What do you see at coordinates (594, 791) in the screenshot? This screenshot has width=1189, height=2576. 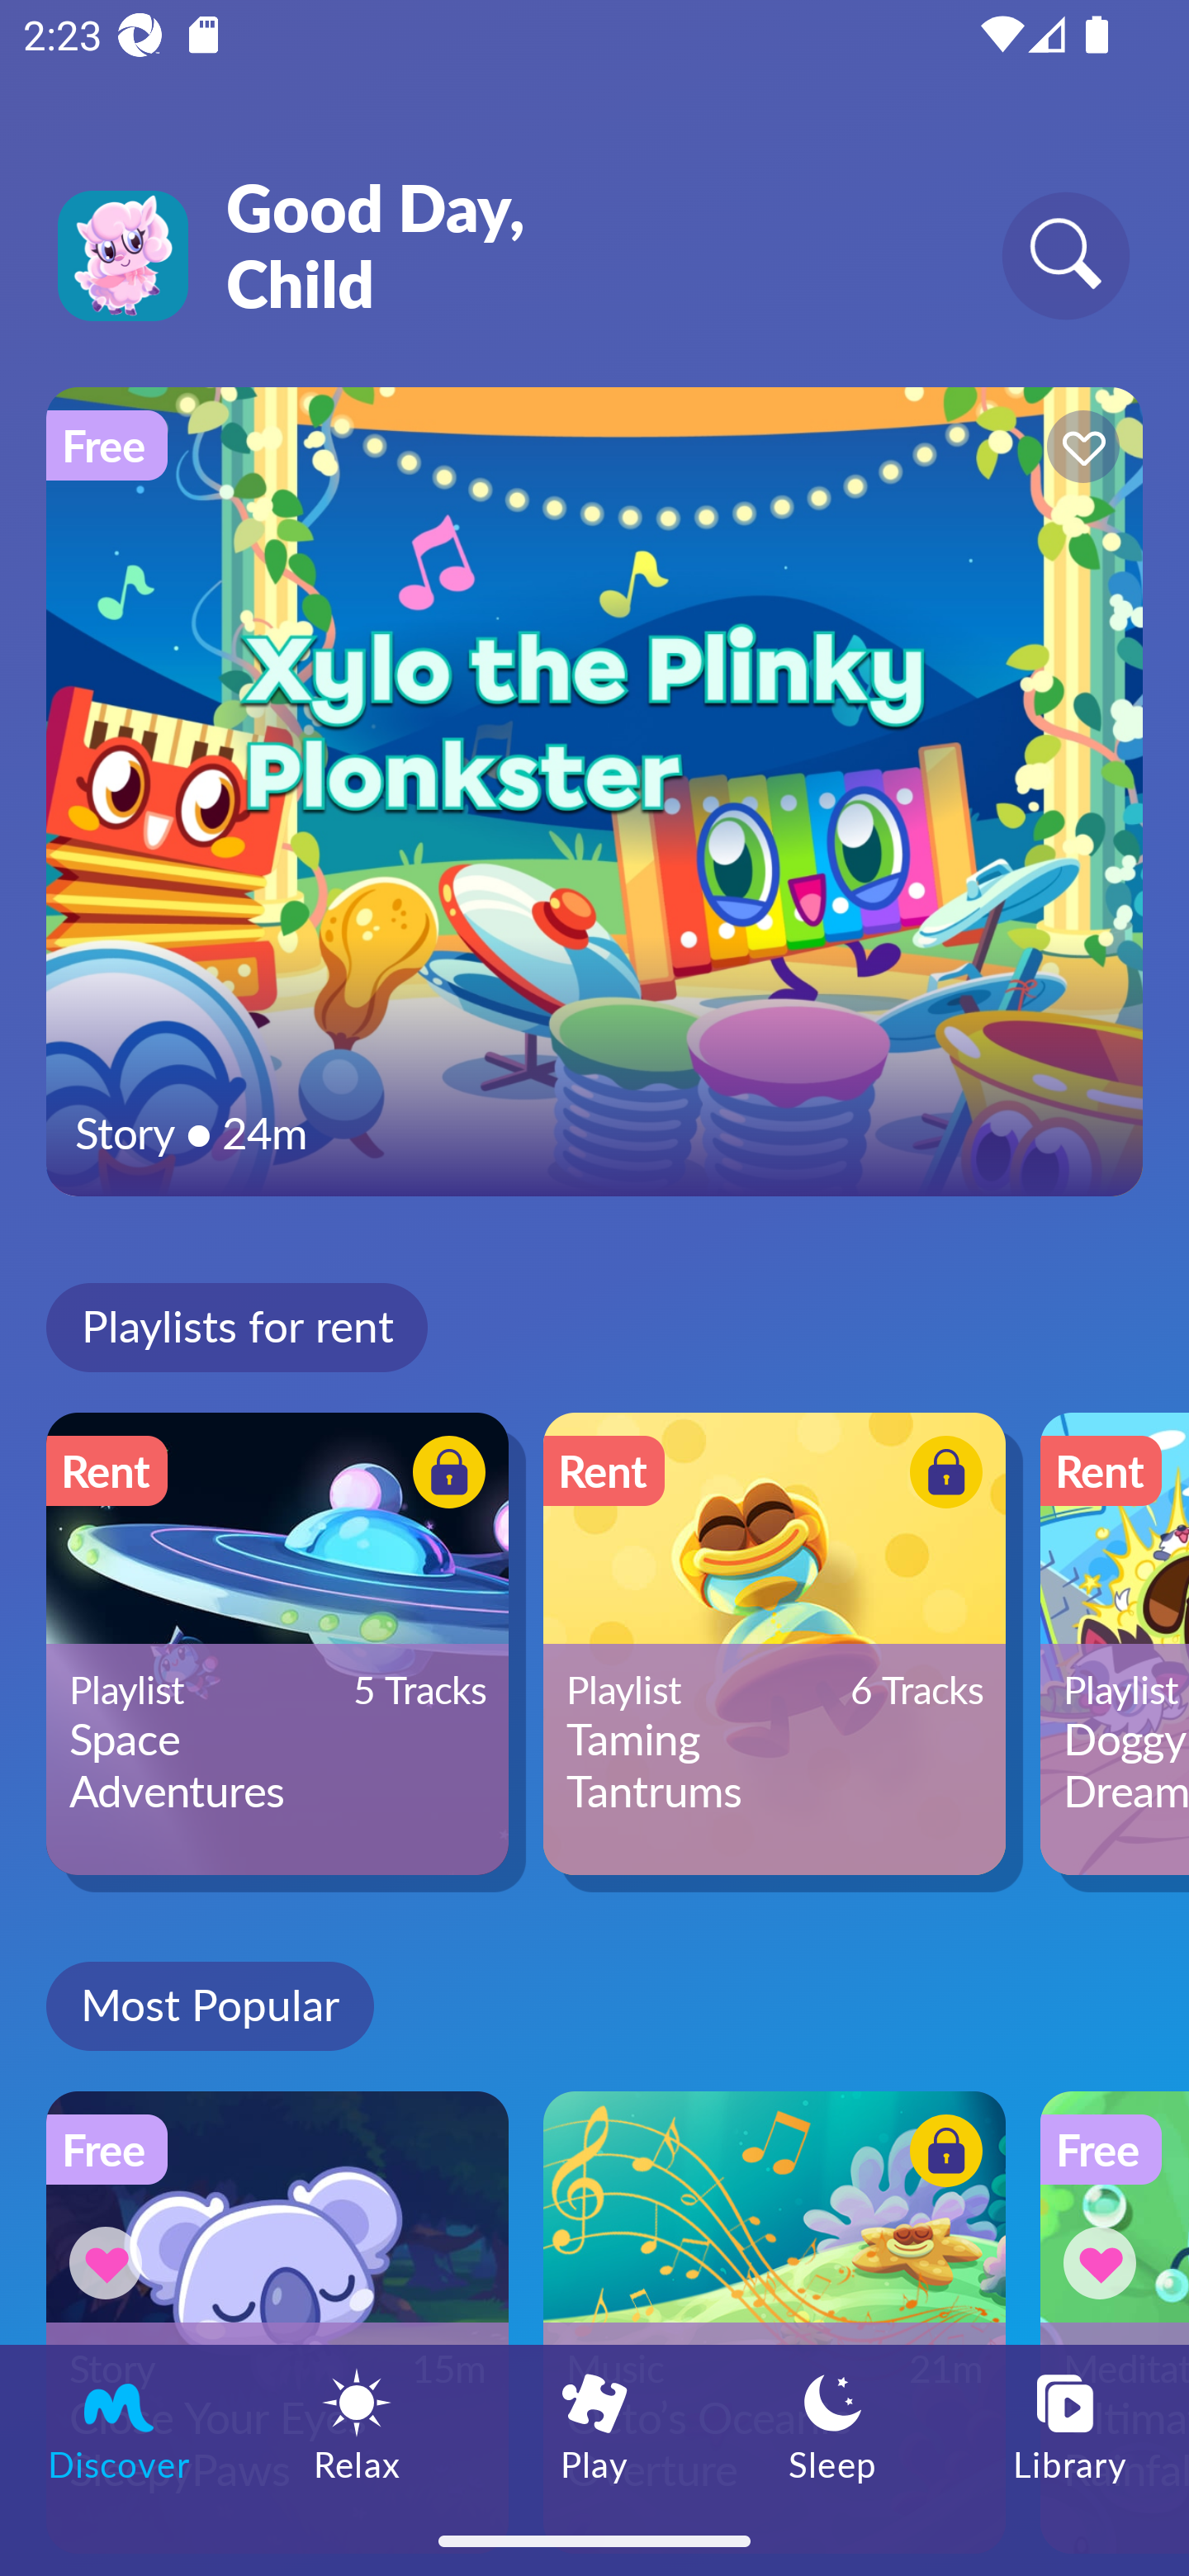 I see `Featured Content Free Button Story ● 24m` at bounding box center [594, 791].